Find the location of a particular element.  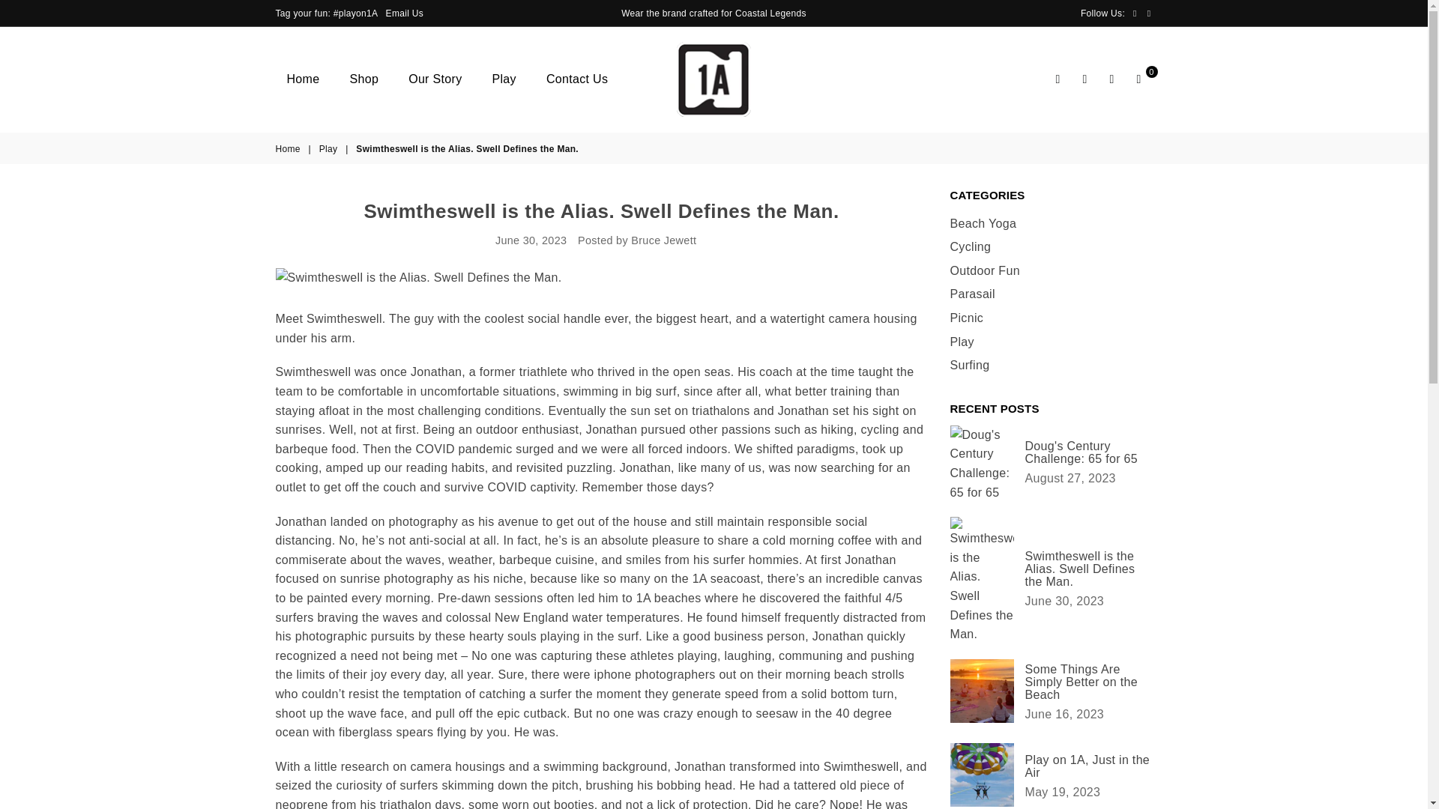

Show articles tagged Beach Yoga is located at coordinates (983, 223).